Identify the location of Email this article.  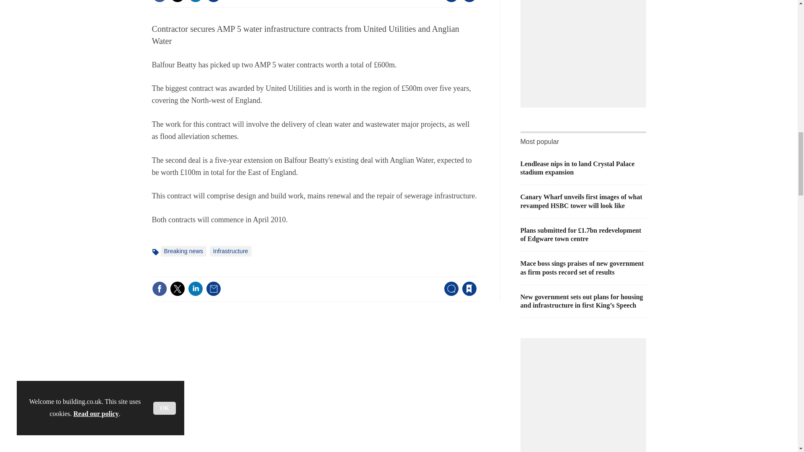
(214, 1).